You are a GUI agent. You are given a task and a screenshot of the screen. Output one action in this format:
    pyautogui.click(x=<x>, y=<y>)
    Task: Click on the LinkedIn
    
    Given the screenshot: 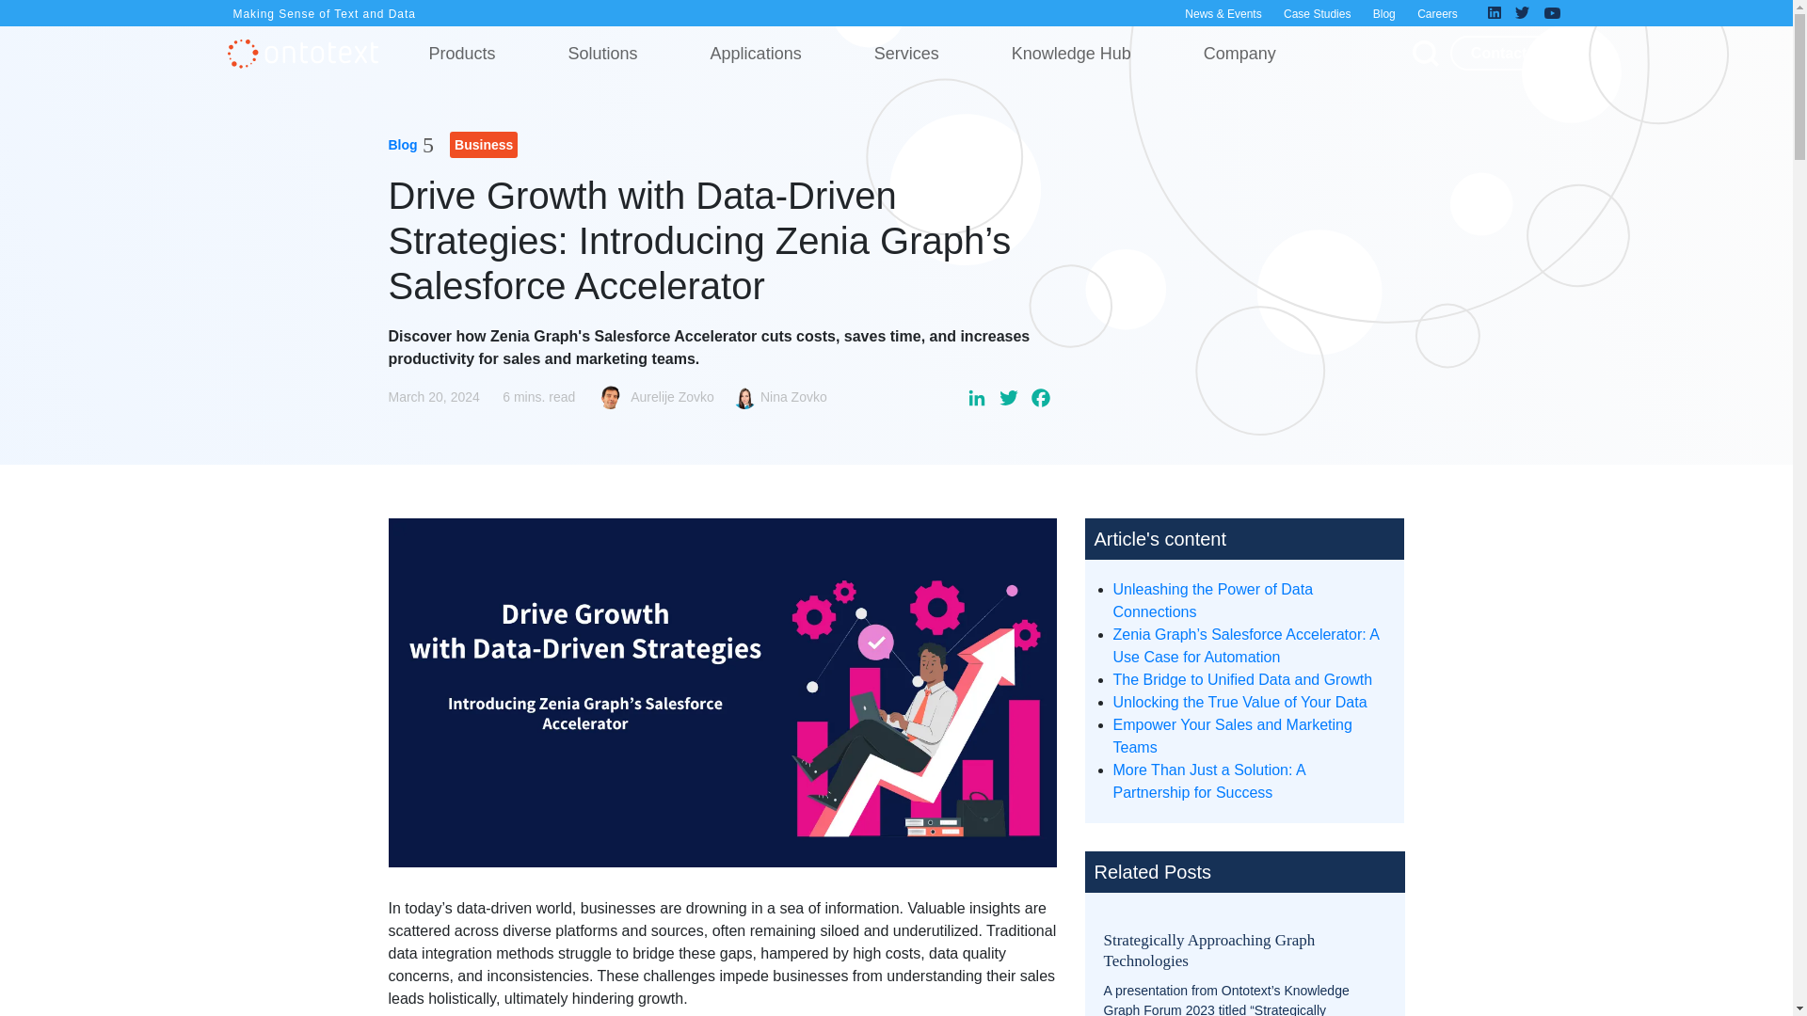 What is the action you would take?
    pyautogui.click(x=975, y=401)
    